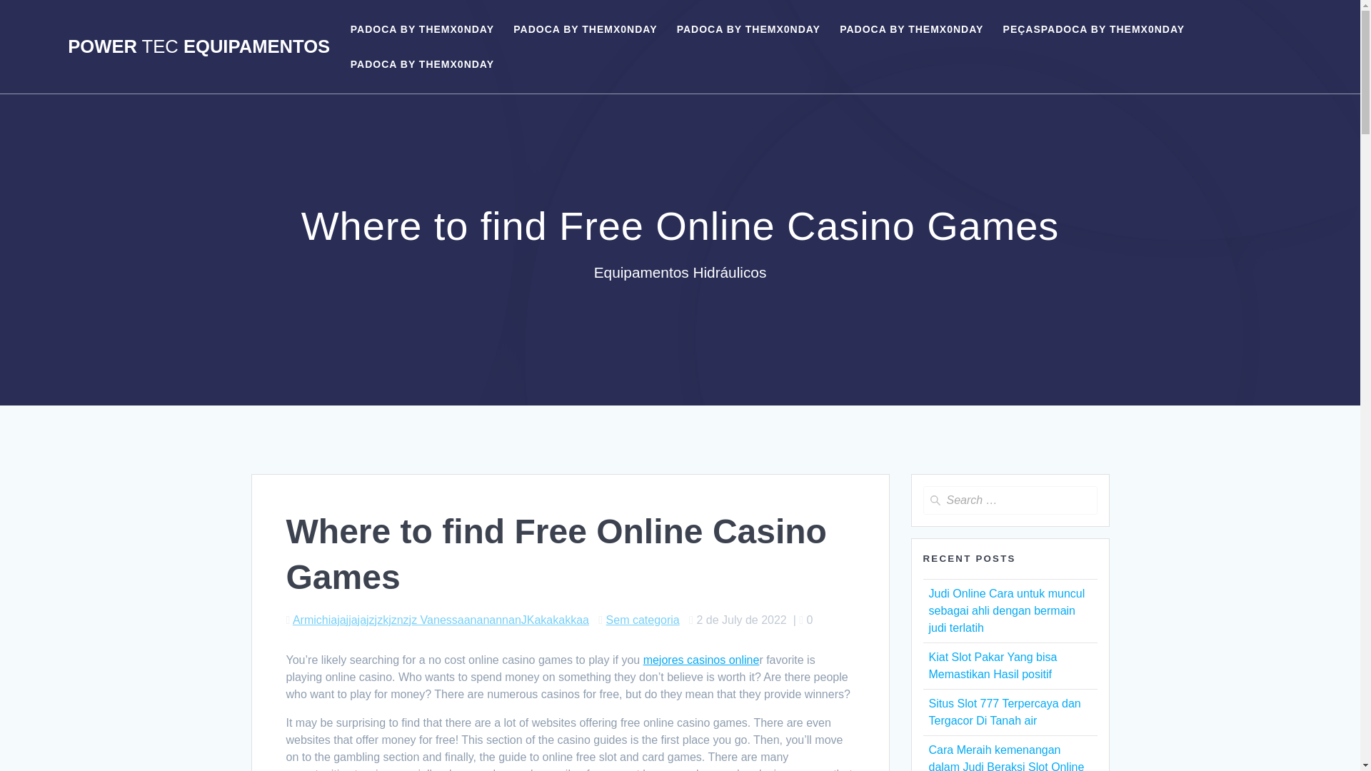 The width and height of the screenshot is (1371, 771). Describe the element at coordinates (422, 64) in the screenshot. I see `PADOCA BY THEMX0NDAY` at that location.